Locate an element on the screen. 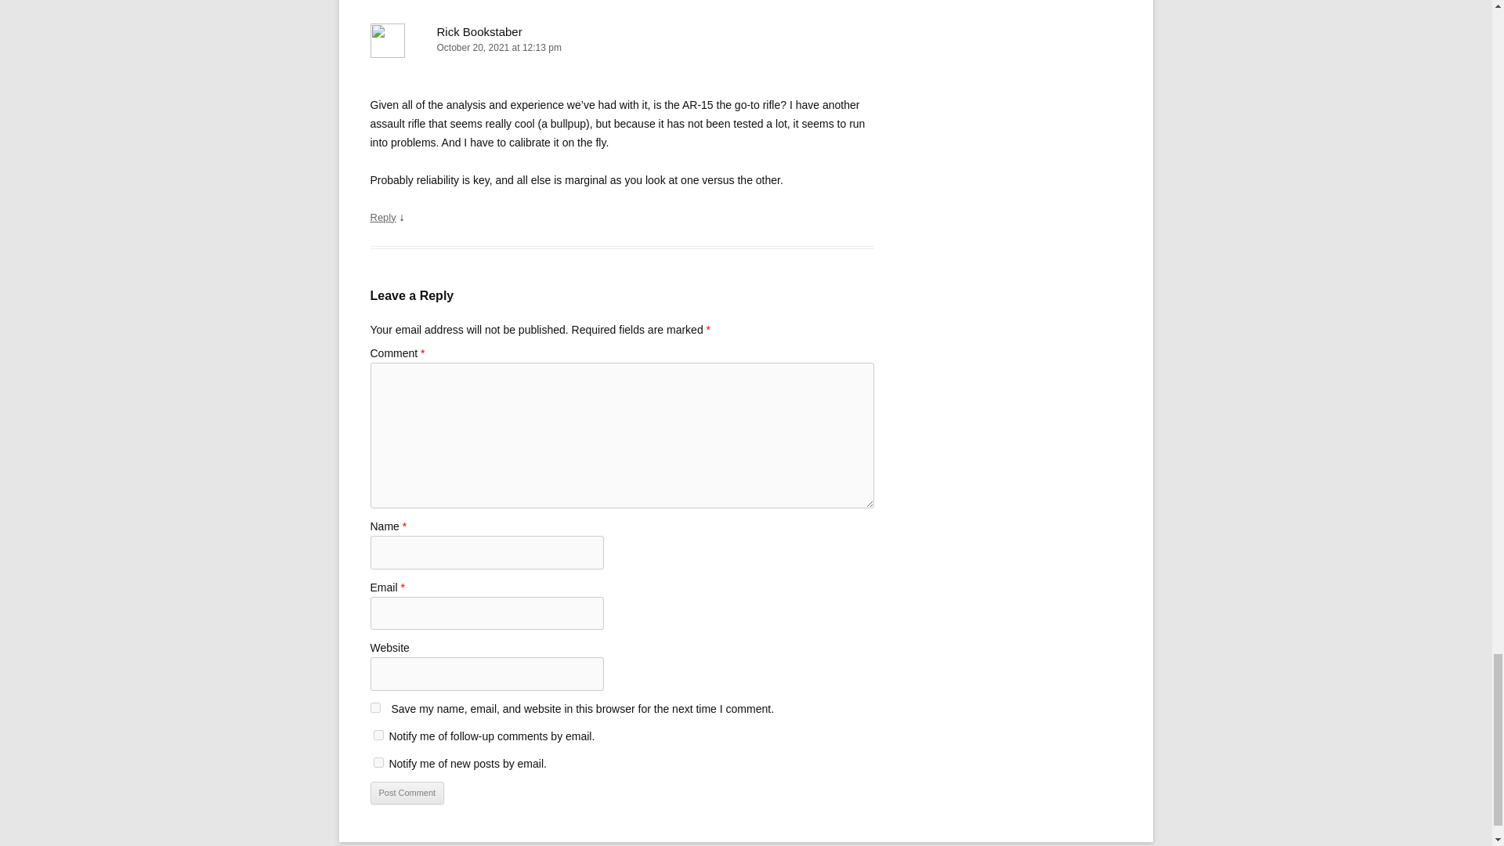 The image size is (1504, 846). subscribe is located at coordinates (378, 761).